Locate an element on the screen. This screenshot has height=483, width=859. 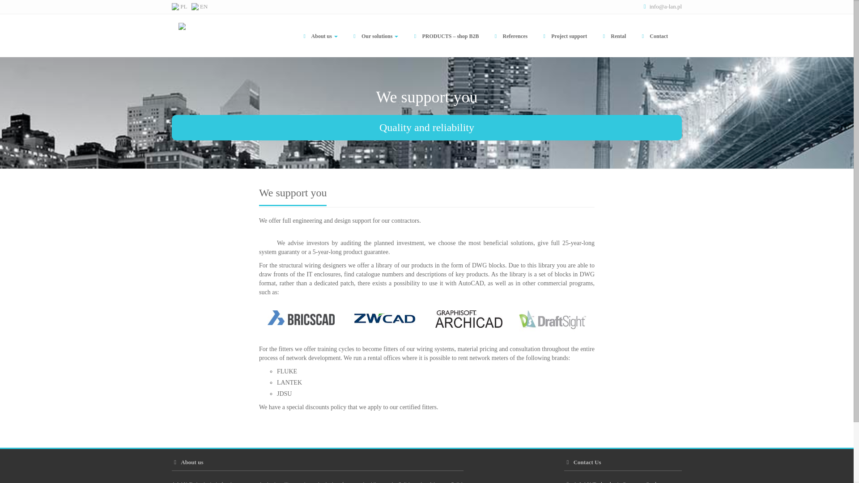
Project support is located at coordinates (564, 36).